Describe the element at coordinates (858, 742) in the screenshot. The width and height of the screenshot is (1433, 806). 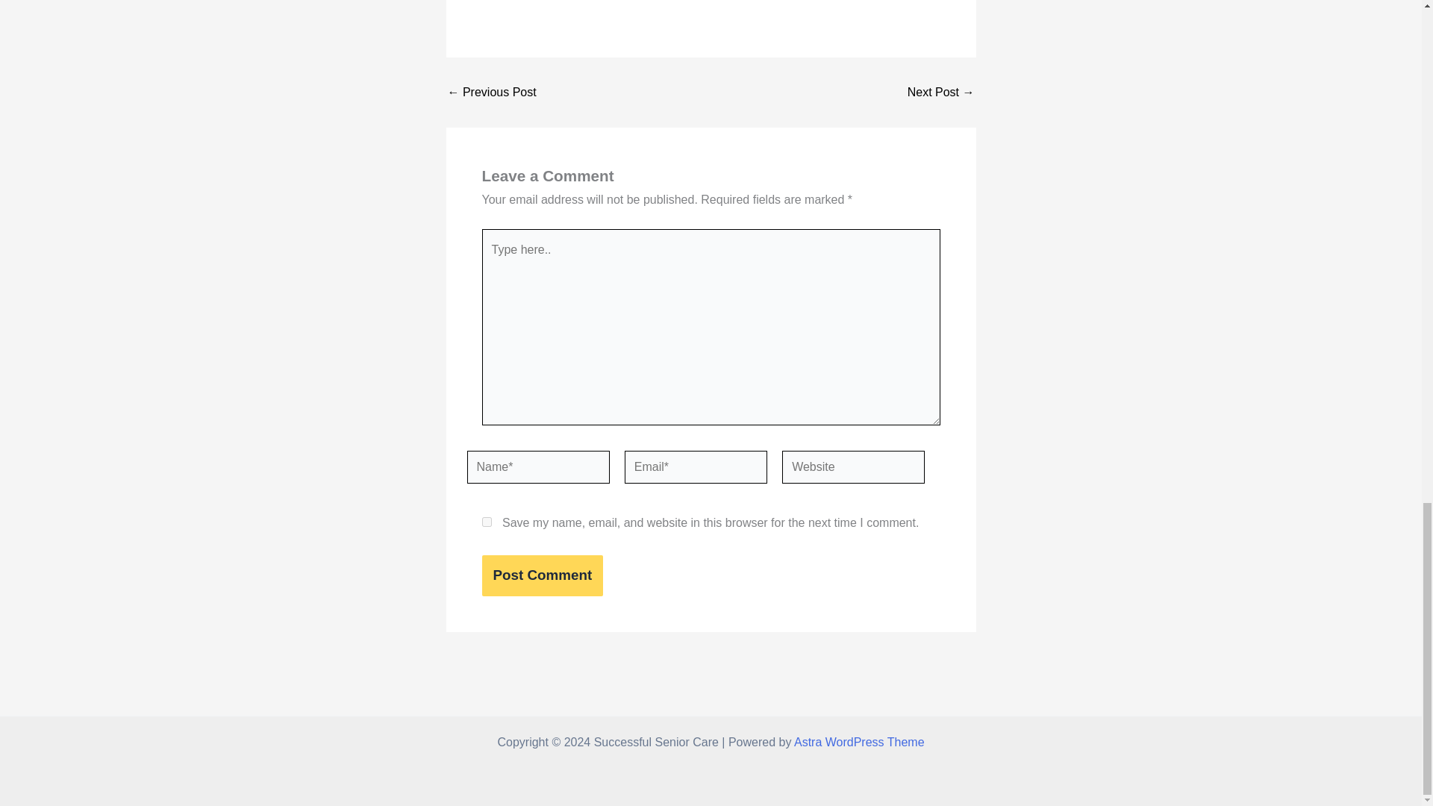
I see `Astra WordPress Theme` at that location.